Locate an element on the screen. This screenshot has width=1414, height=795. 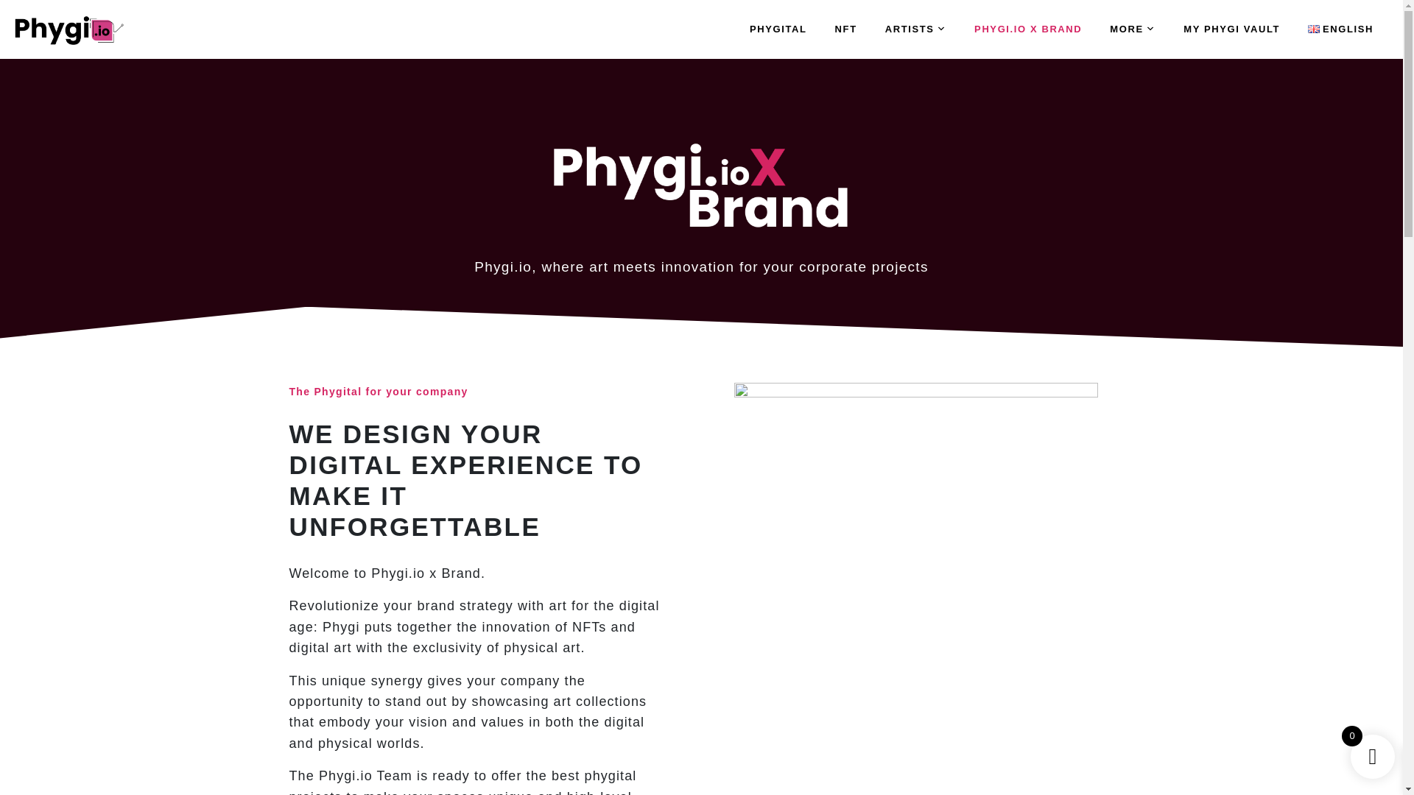
ENGLISH is located at coordinates (1340, 29).